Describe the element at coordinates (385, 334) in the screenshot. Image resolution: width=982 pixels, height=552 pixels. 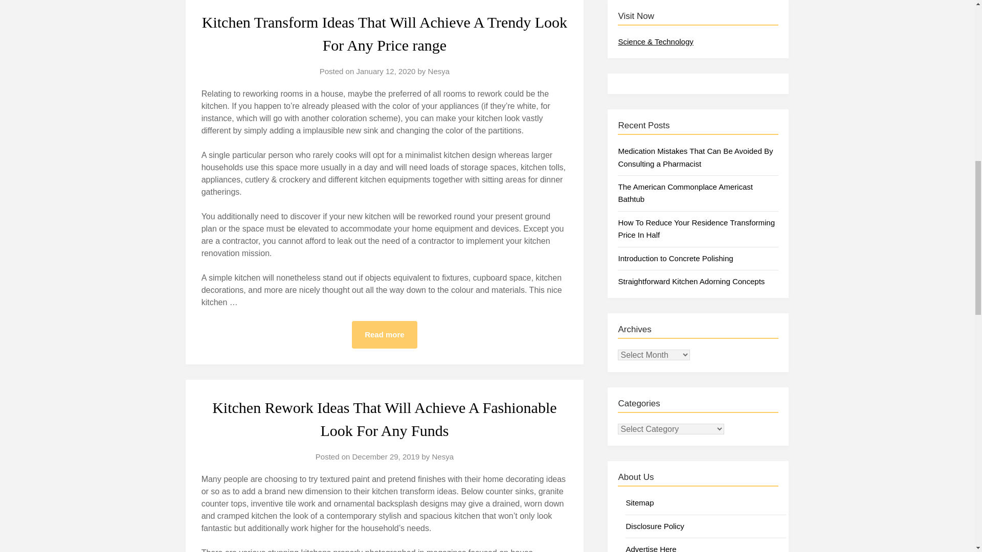
I see `Read more` at that location.